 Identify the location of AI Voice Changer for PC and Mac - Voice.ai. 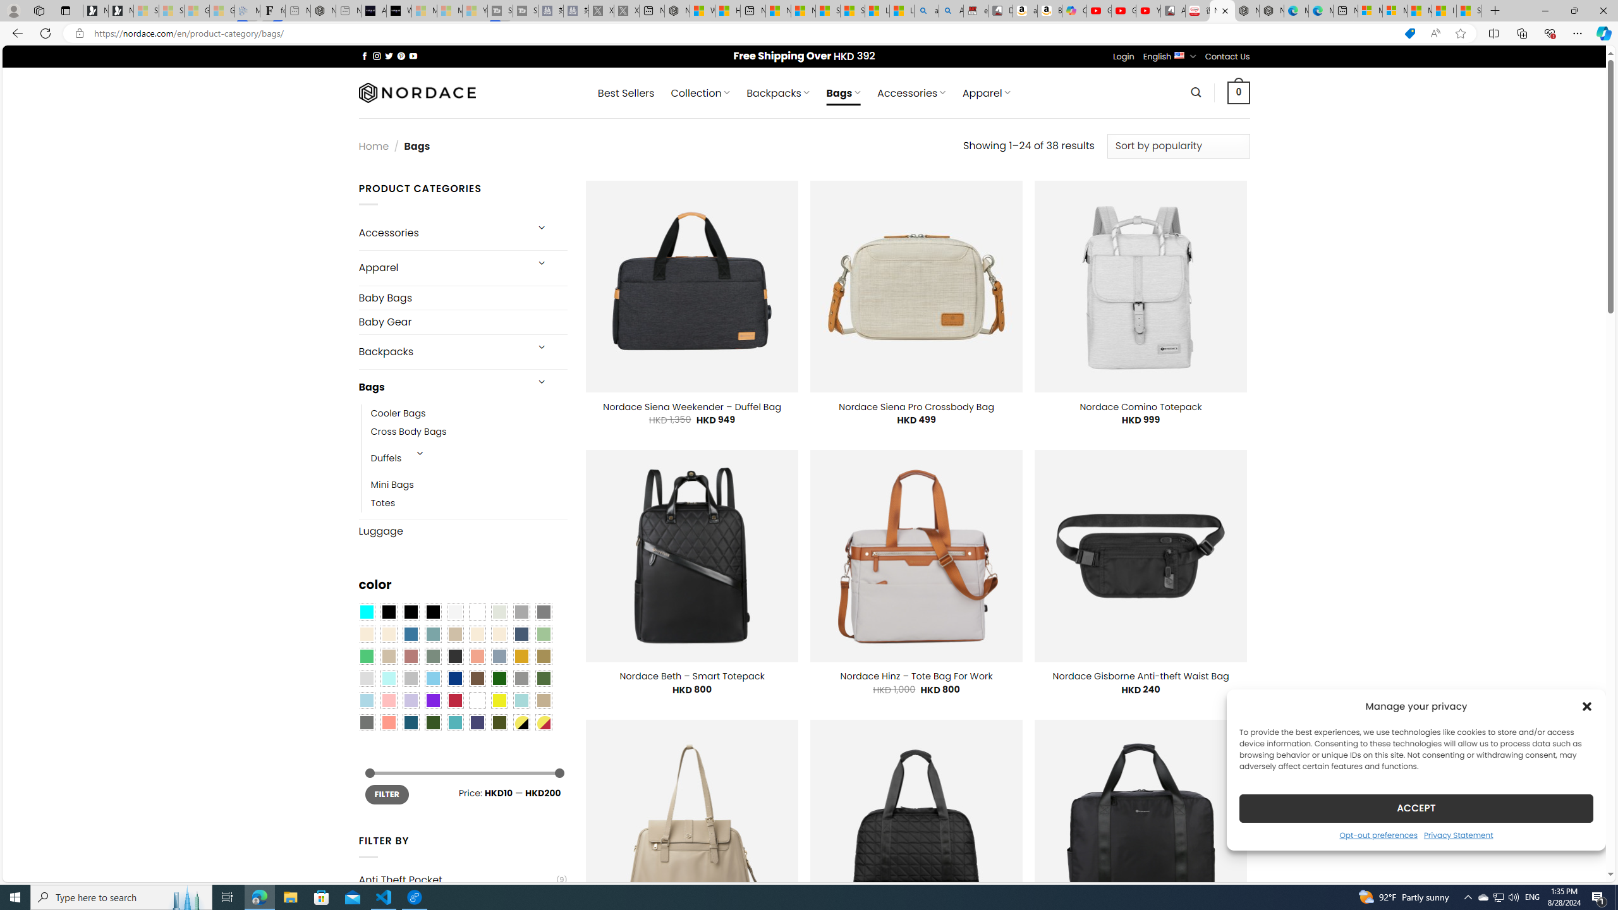
(374, 11).